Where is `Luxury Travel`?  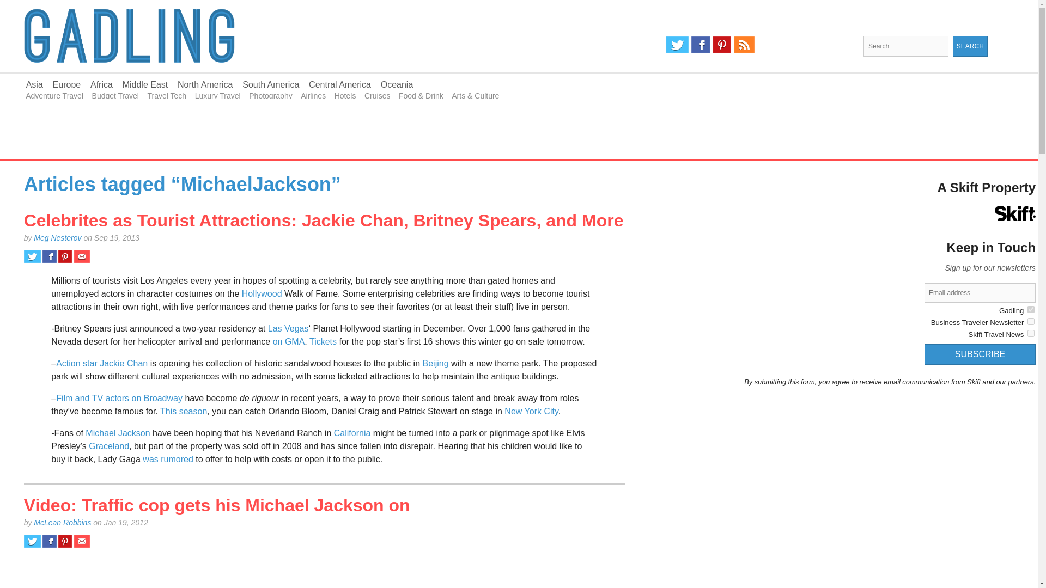
Luxury Travel is located at coordinates (217, 96).